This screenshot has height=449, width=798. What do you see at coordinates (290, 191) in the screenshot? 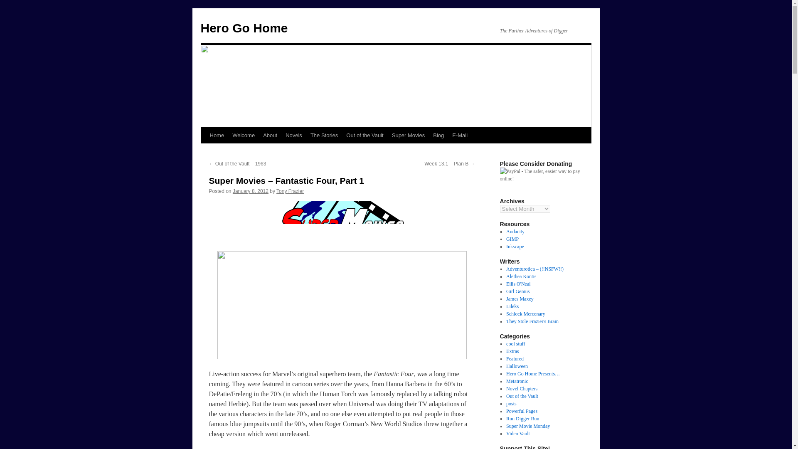
I see `View all posts by Tony Frazier` at bounding box center [290, 191].